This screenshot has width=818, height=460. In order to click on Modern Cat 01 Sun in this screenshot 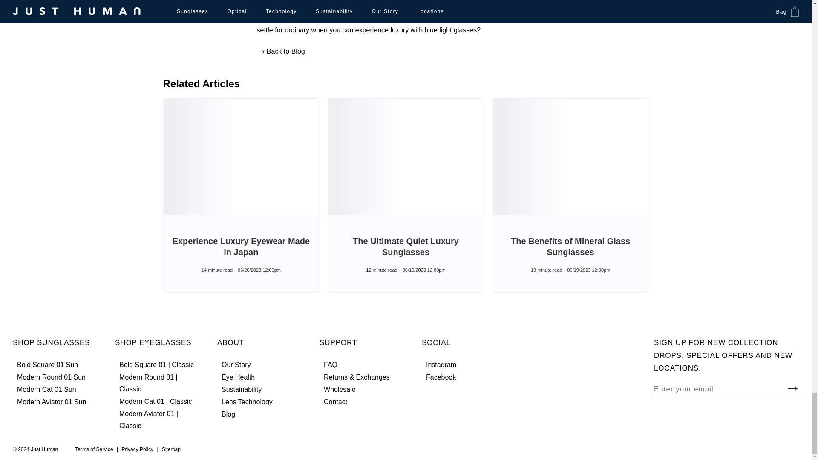, I will do `click(46, 389)`.